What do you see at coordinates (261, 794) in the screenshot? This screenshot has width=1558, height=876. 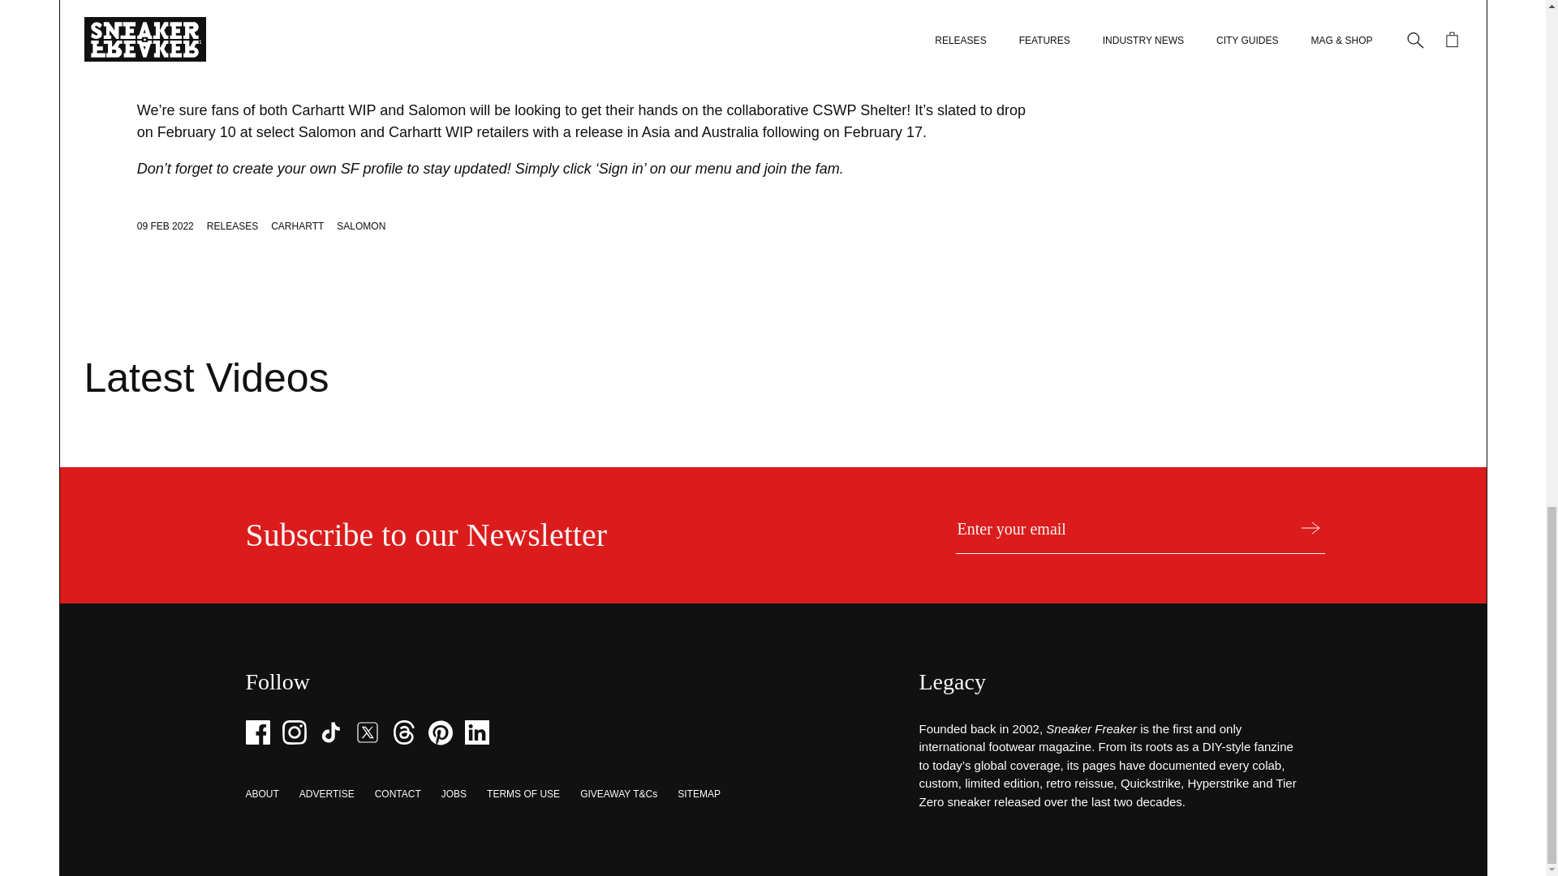 I see `ABOUT` at bounding box center [261, 794].